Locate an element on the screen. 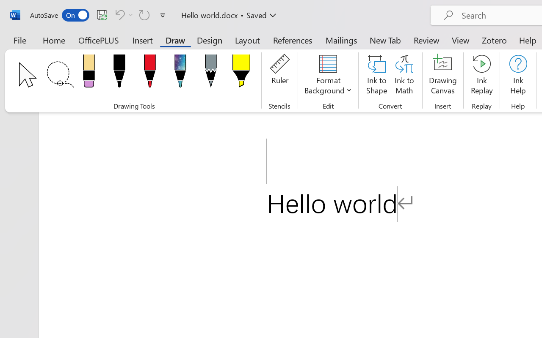 This screenshot has height=338, width=542. References is located at coordinates (292, 40).